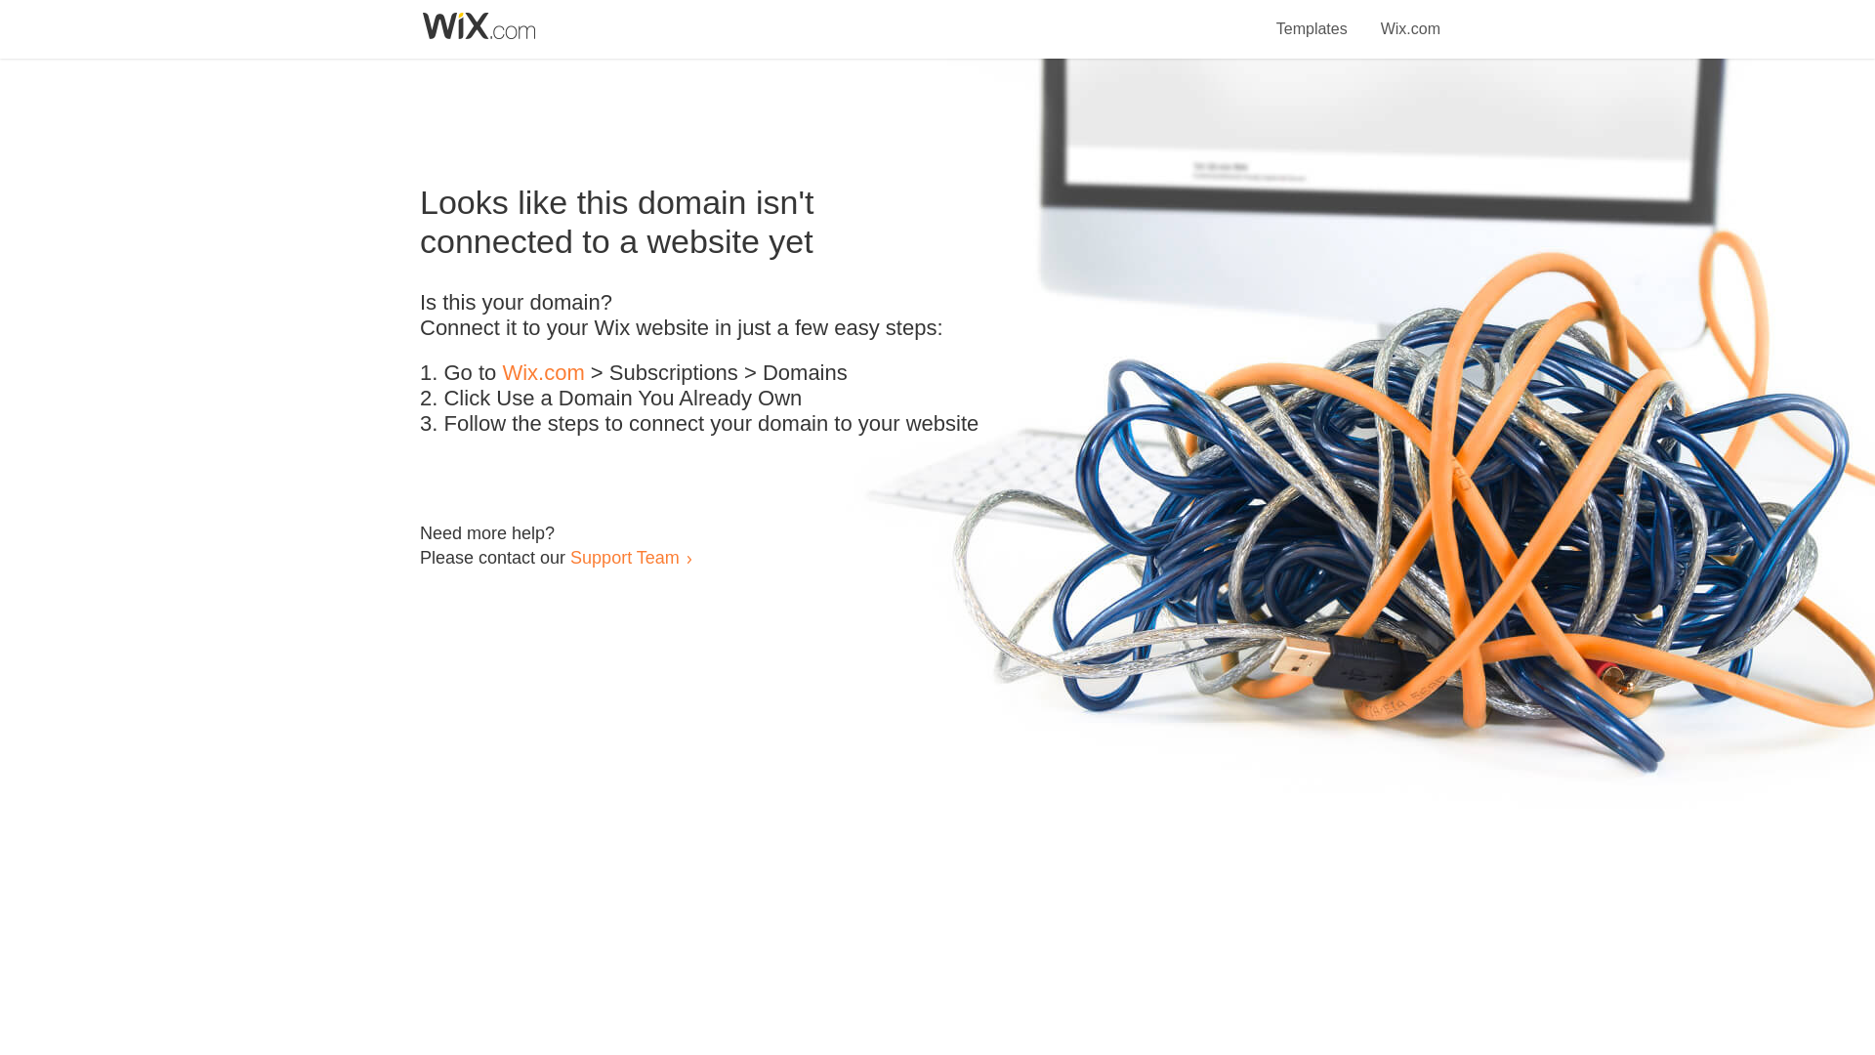 This screenshot has height=1055, width=1875. I want to click on Templates, so click(1312, 18).